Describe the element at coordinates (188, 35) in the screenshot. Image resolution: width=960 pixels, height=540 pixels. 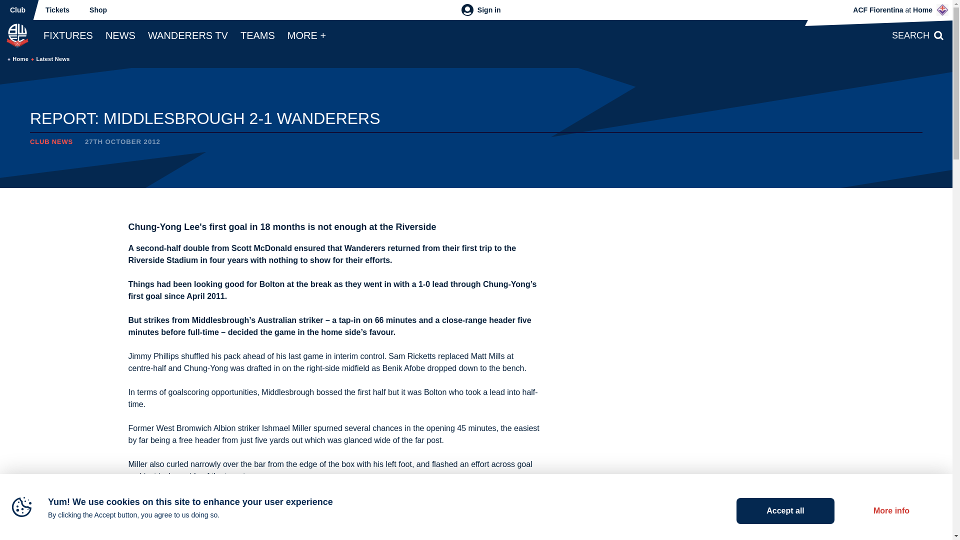
I see `WANDERERS TV` at that location.